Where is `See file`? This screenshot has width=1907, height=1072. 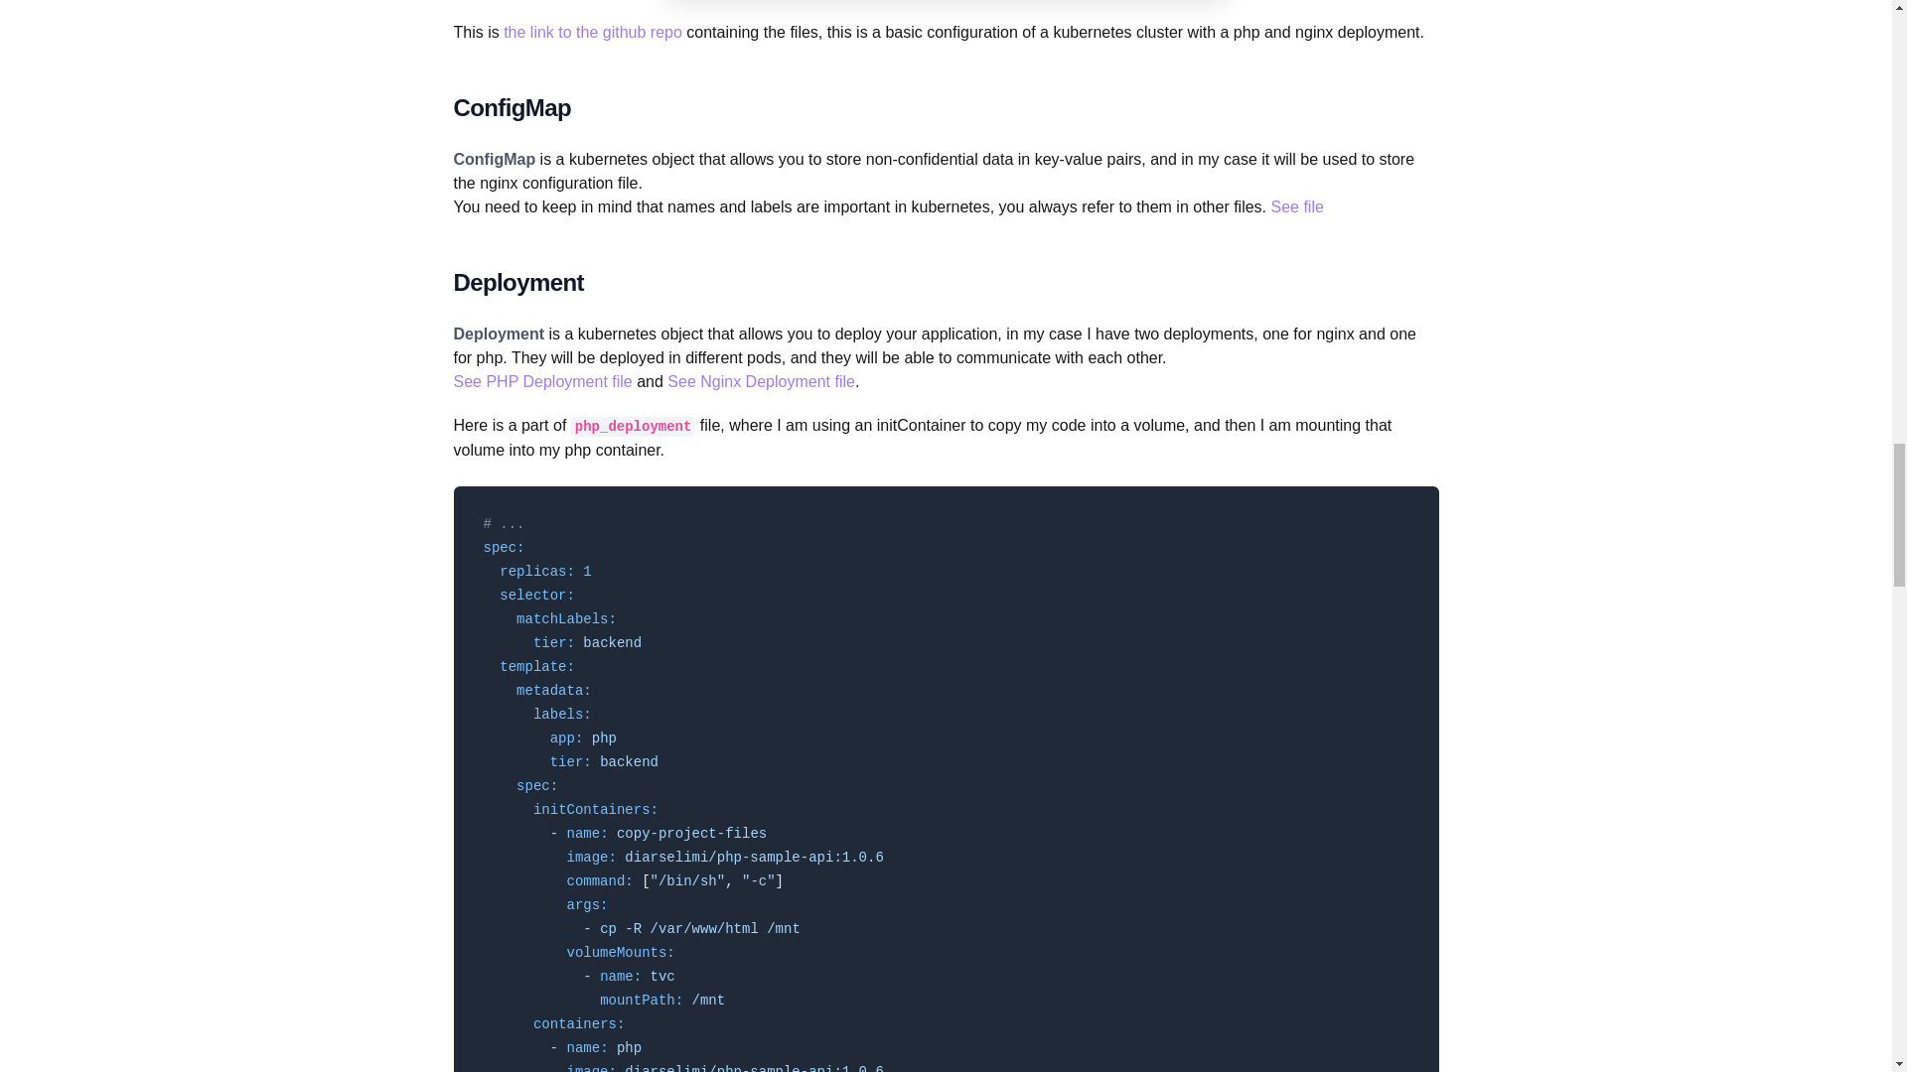 See file is located at coordinates (1297, 206).